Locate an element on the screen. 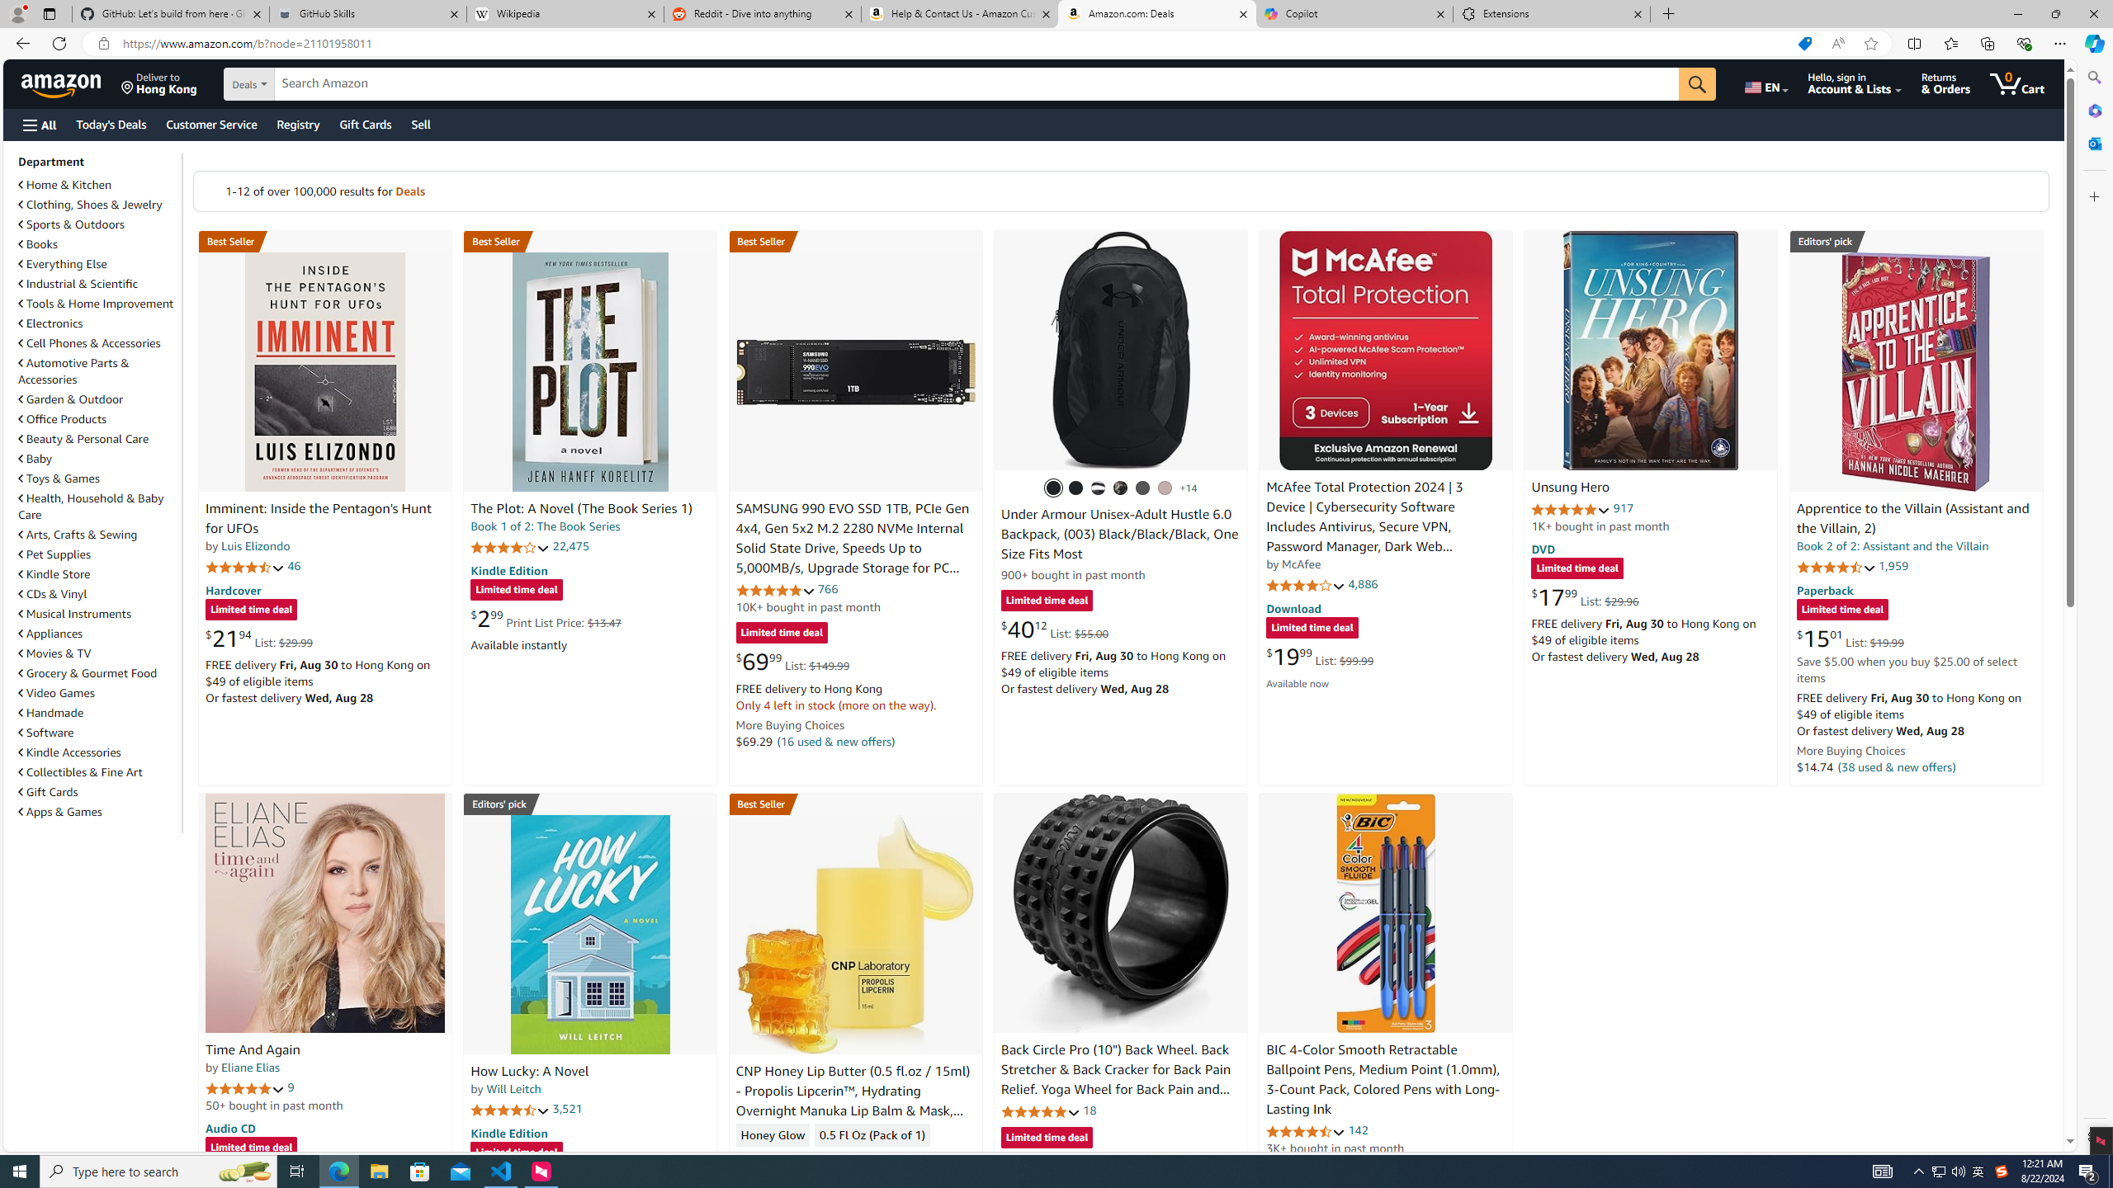  DVD is located at coordinates (1543, 549).